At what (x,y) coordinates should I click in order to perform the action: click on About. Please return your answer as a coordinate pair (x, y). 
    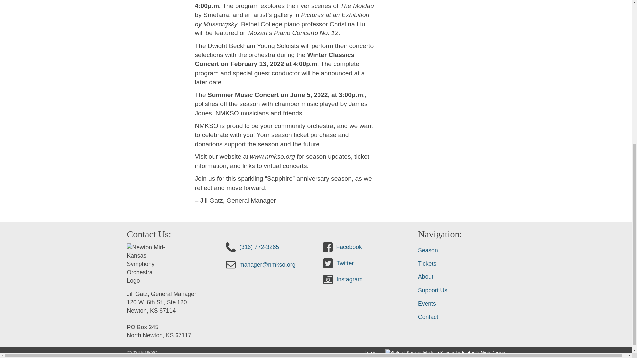
    Looking at the image, I should click on (461, 276).